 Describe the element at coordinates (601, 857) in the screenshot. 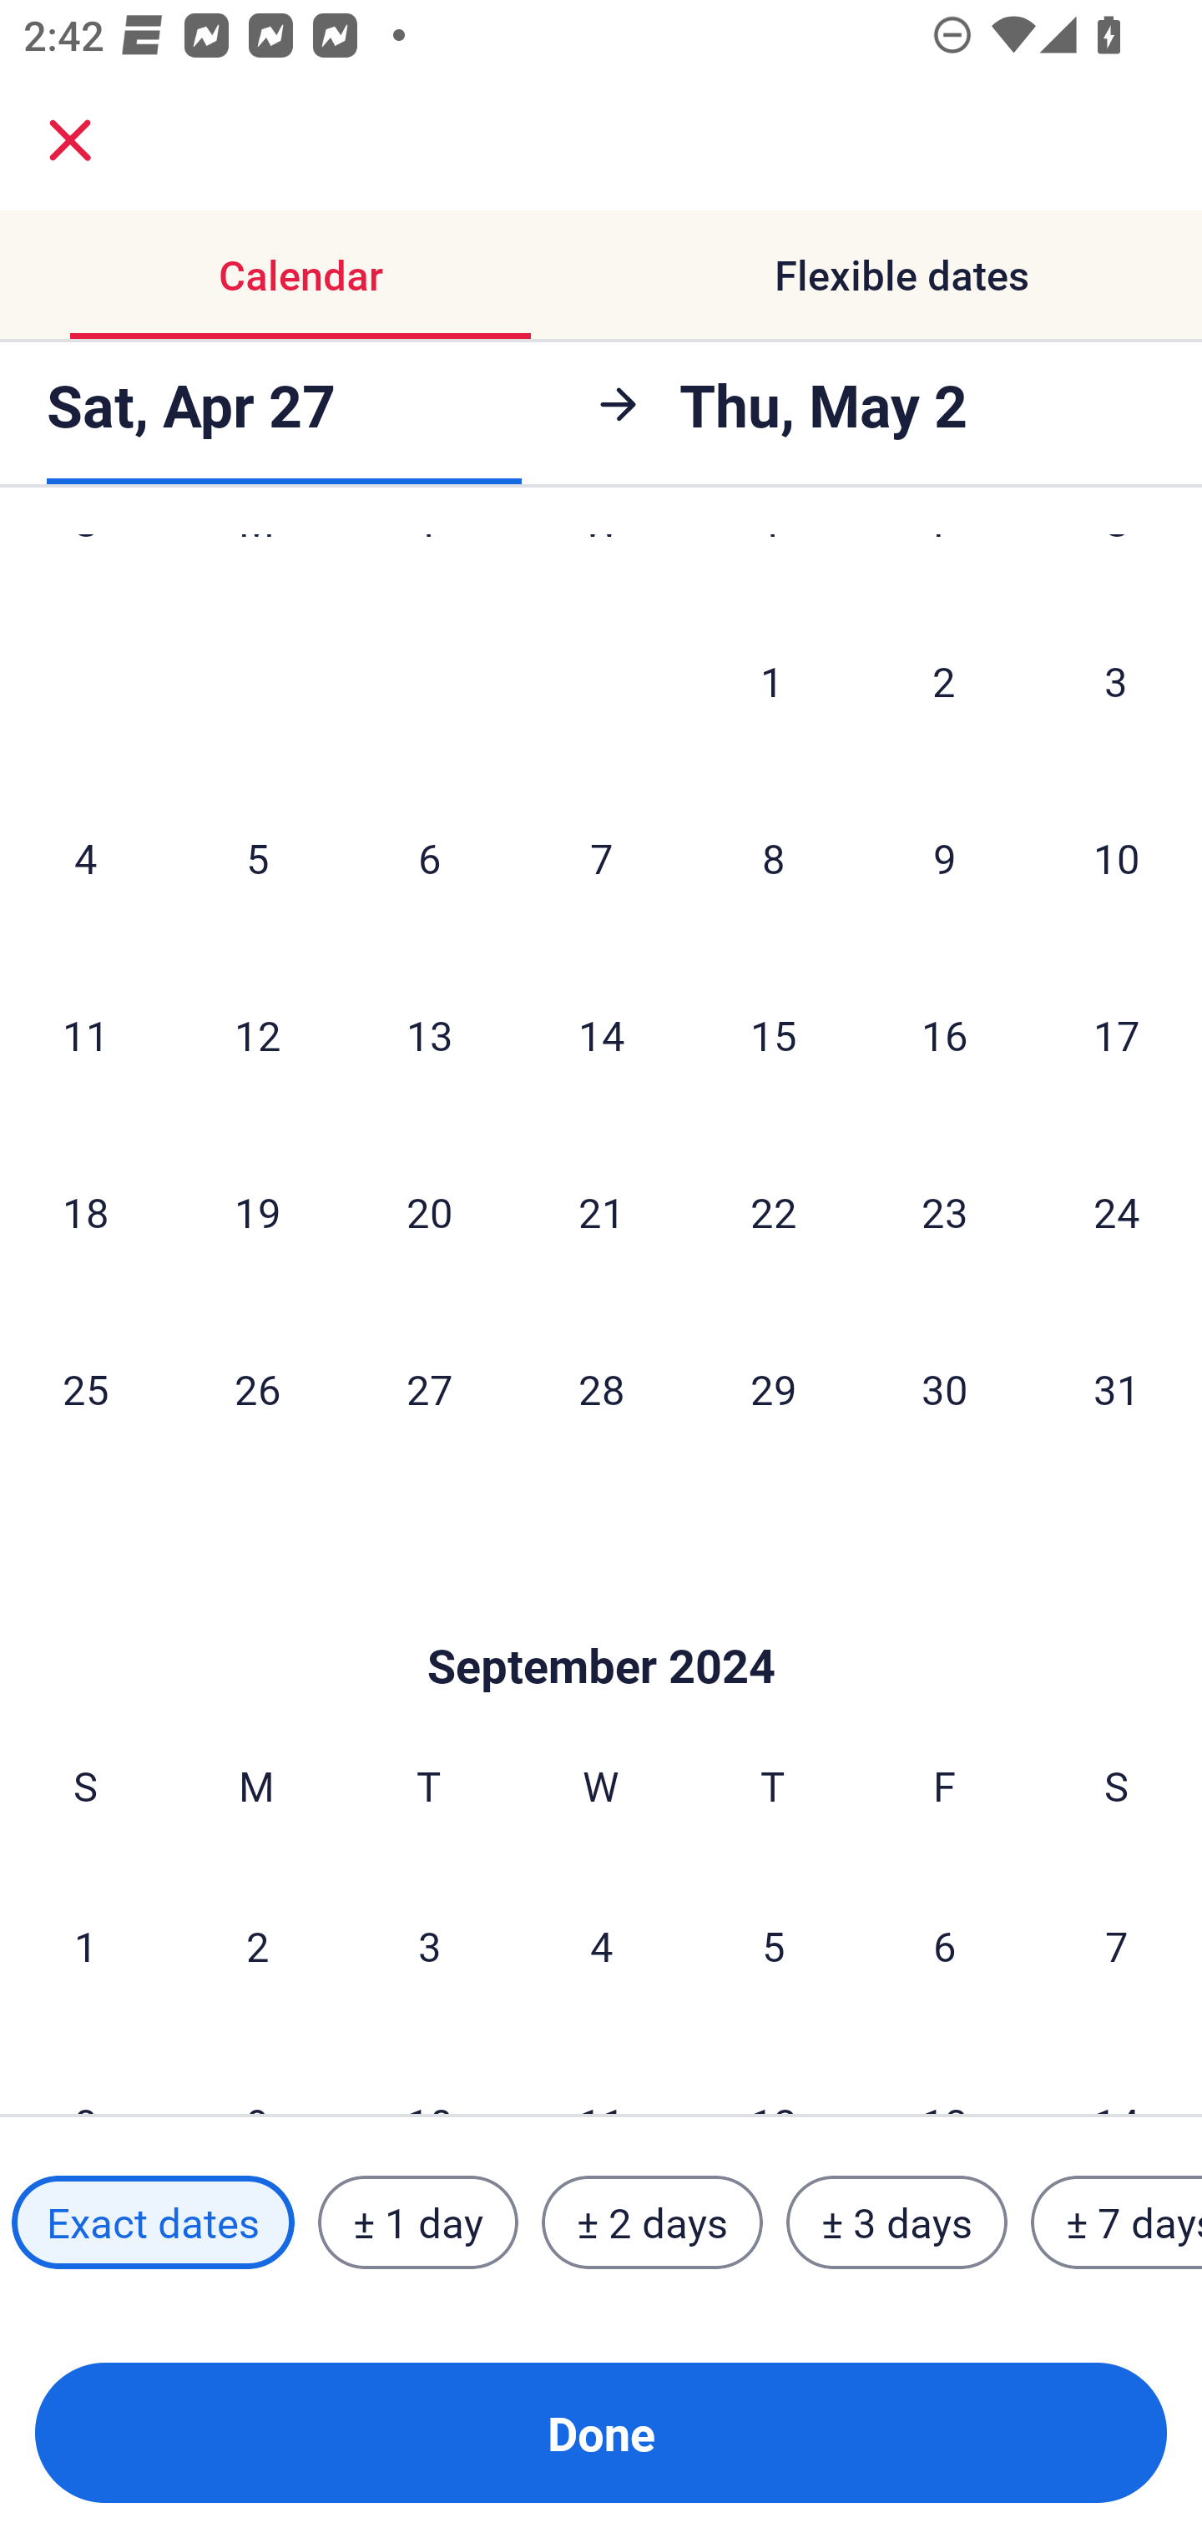

I see `7 Wednesday, August 7, 2024` at that location.